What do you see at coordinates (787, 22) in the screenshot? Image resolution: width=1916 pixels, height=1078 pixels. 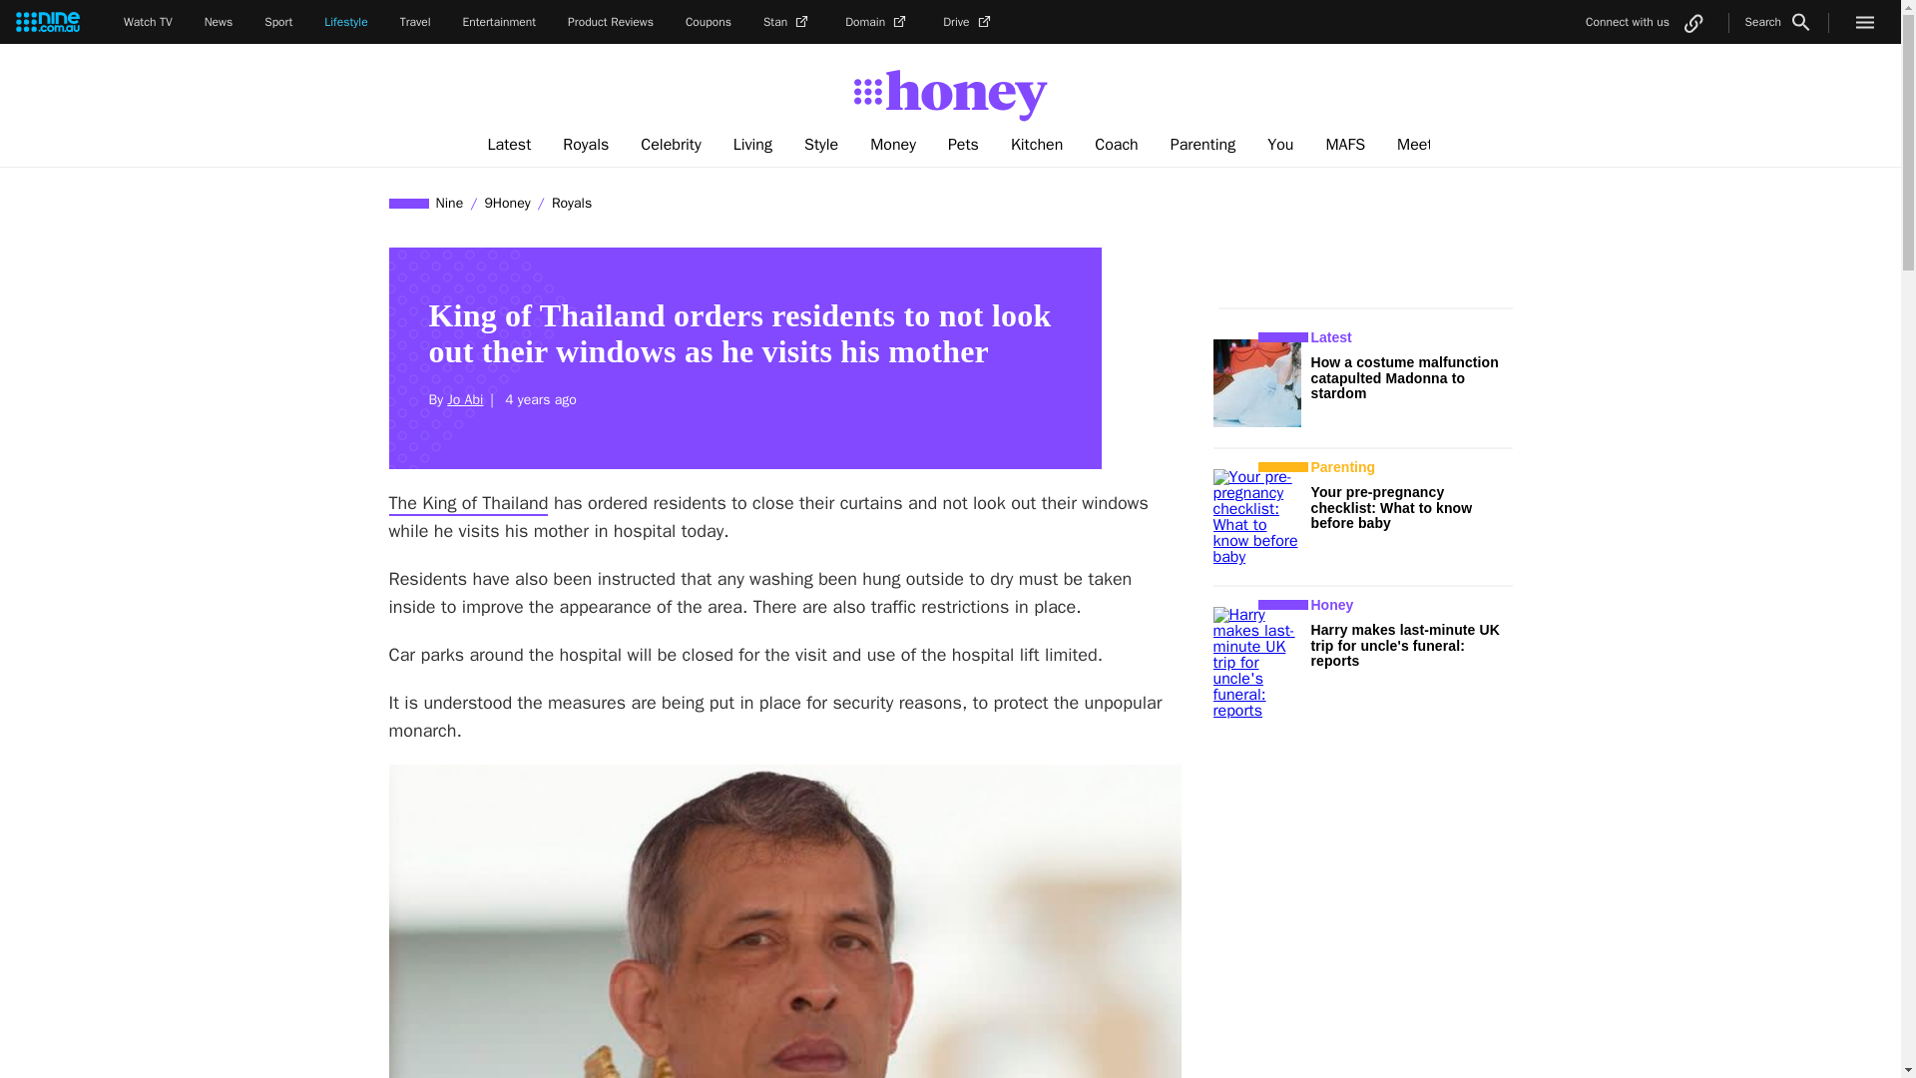 I see `Stan` at bounding box center [787, 22].